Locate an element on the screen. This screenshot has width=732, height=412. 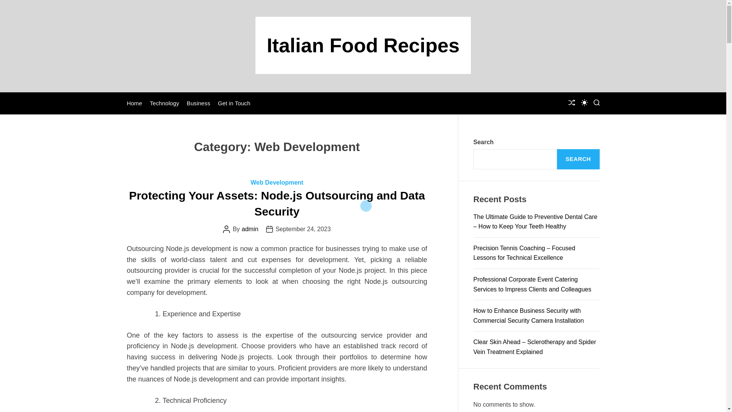
Business is located at coordinates (198, 103).